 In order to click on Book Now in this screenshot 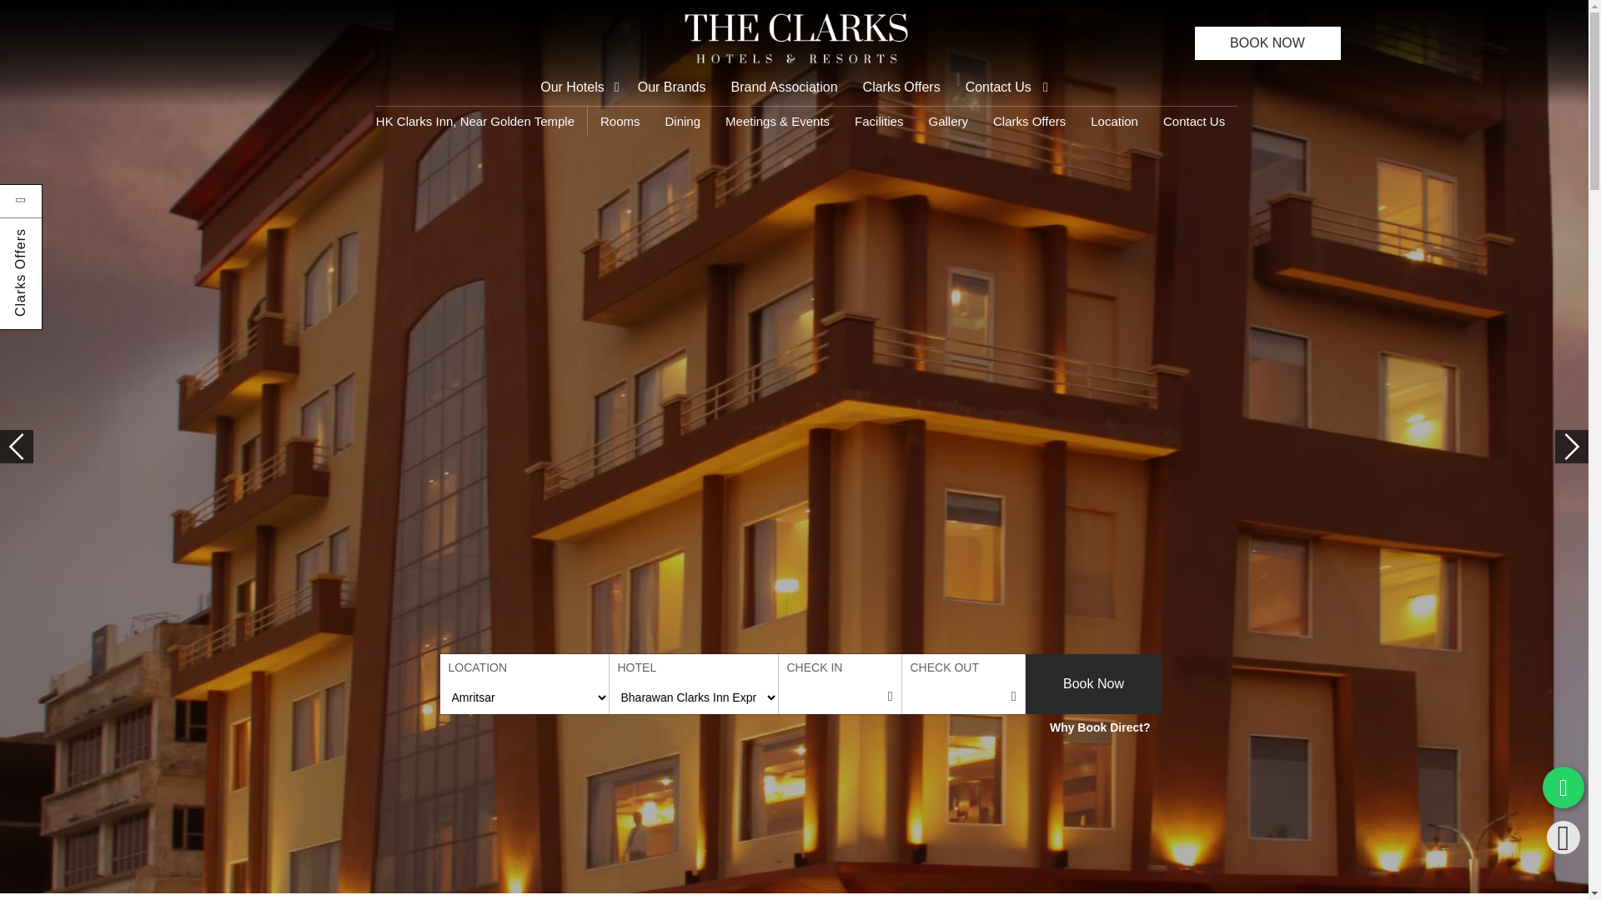, I will do `click(1094, 684)`.